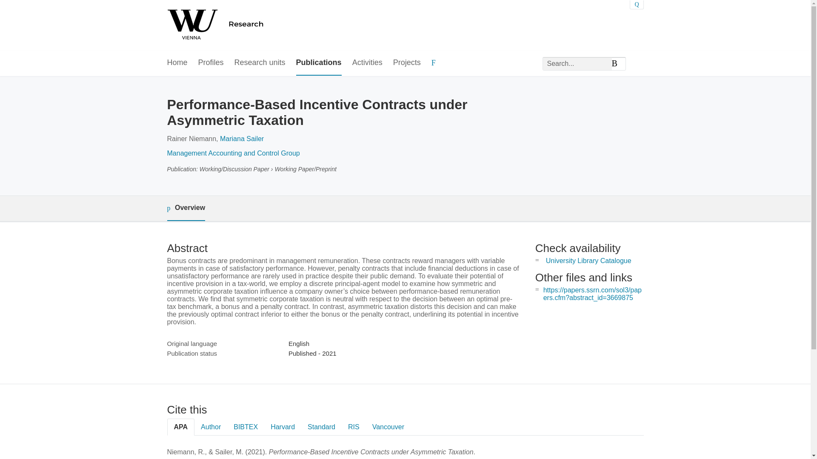 This screenshot has width=817, height=459. What do you see at coordinates (260, 63) in the screenshot?
I see `Research units` at bounding box center [260, 63].